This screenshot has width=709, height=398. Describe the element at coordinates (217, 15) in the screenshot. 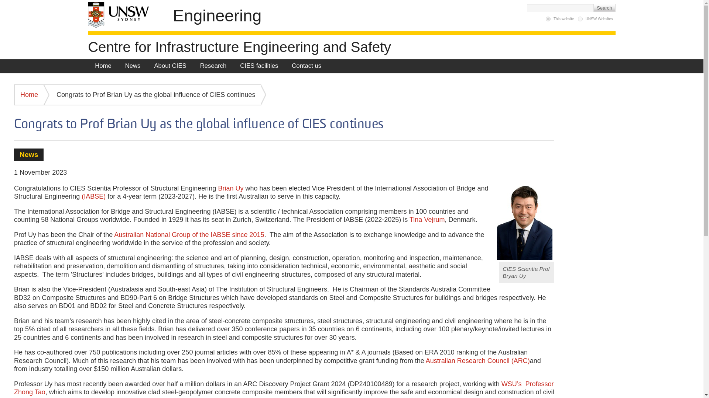

I see `Engineering` at that location.